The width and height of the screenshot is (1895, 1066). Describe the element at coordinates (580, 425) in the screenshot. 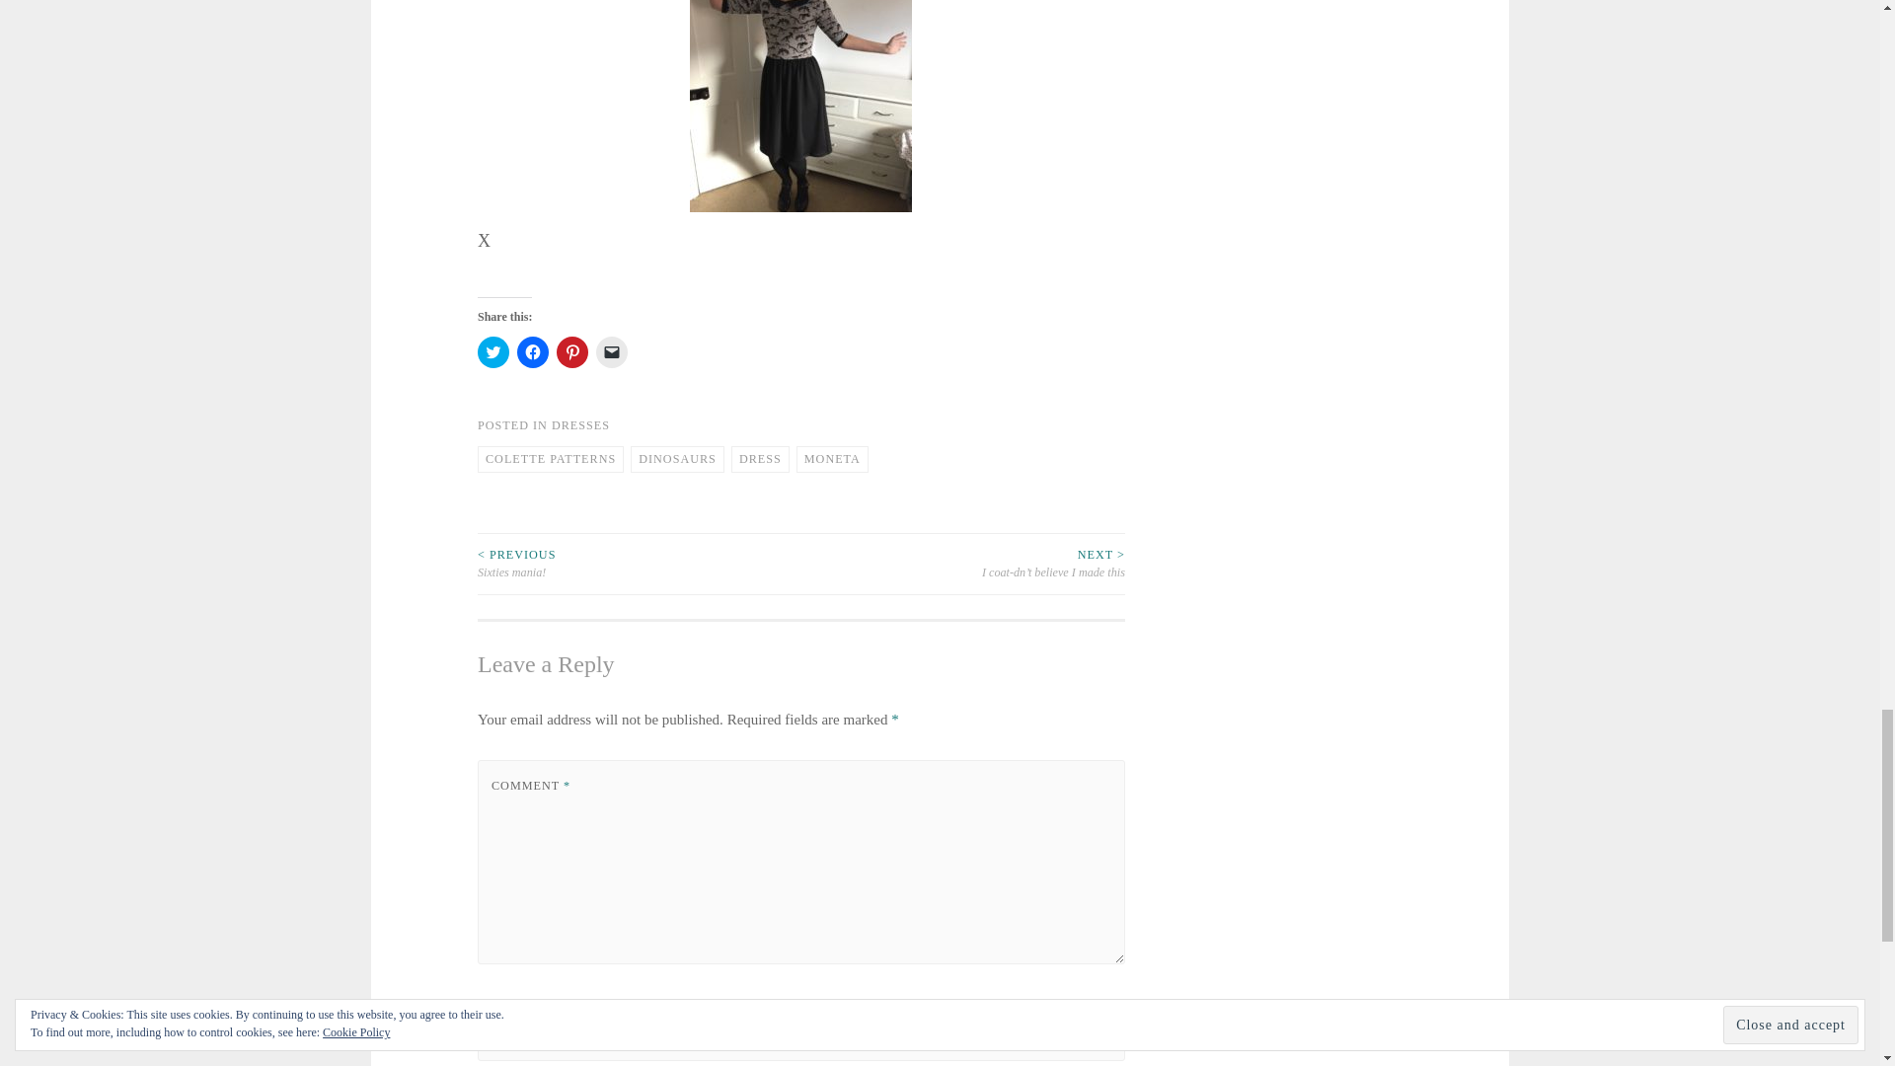

I see `DRESSES` at that location.